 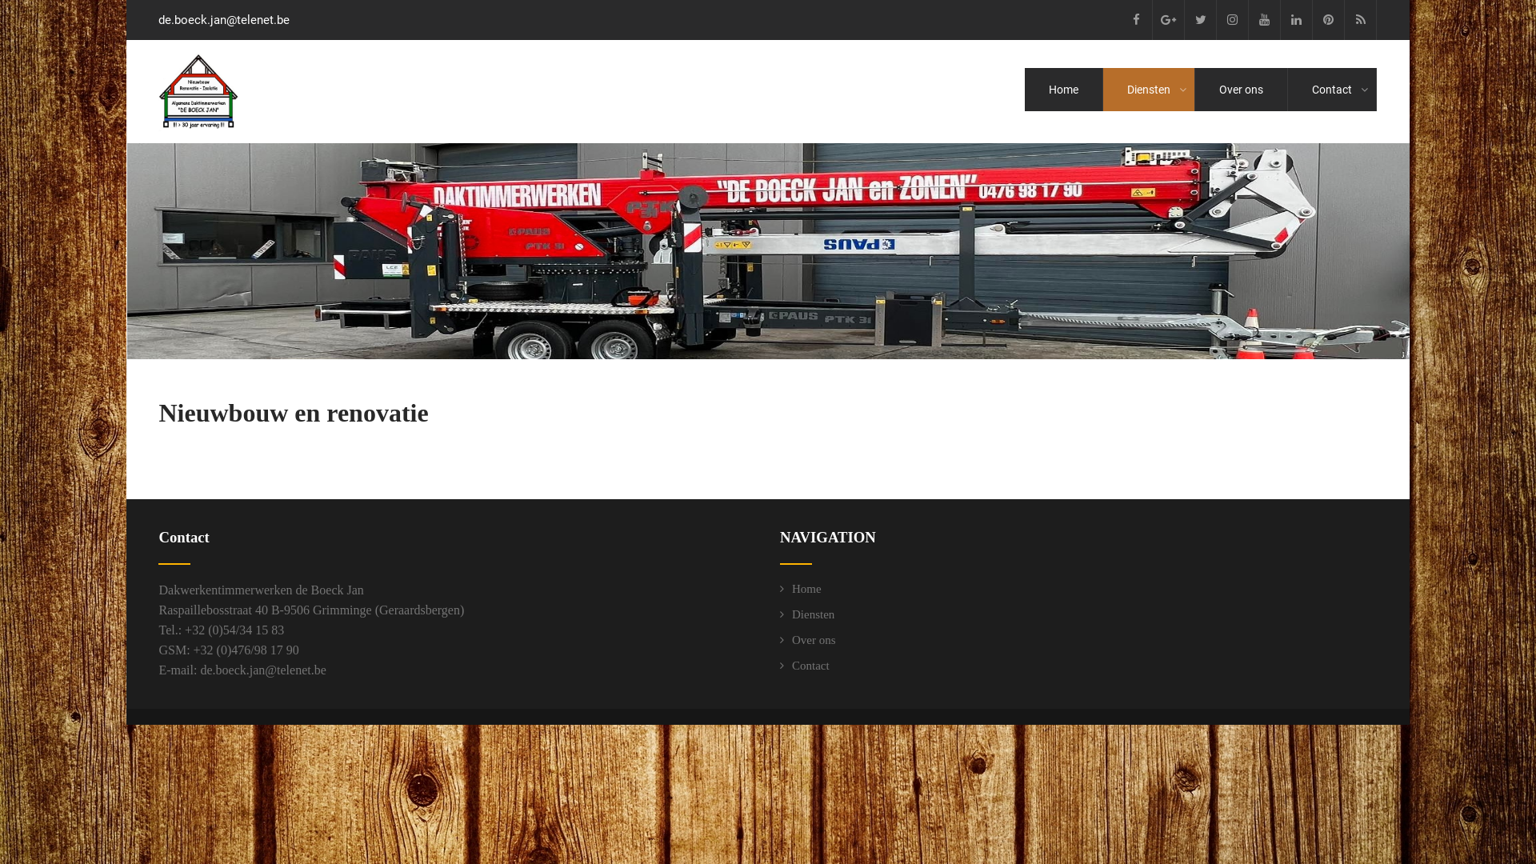 What do you see at coordinates (1064, 90) in the screenshot?
I see `Home` at bounding box center [1064, 90].